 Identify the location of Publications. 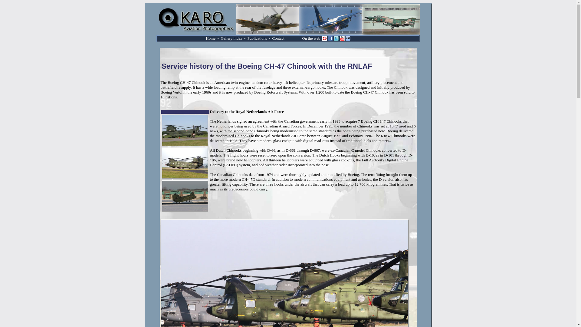
(257, 38).